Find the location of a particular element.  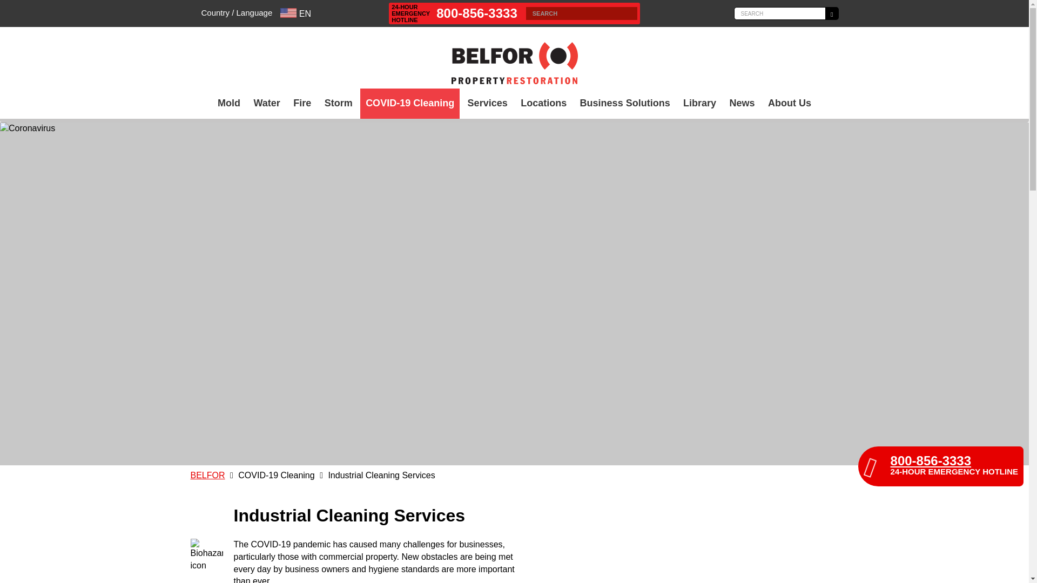

Enter the terms you wish to search for. is located at coordinates (779, 13).